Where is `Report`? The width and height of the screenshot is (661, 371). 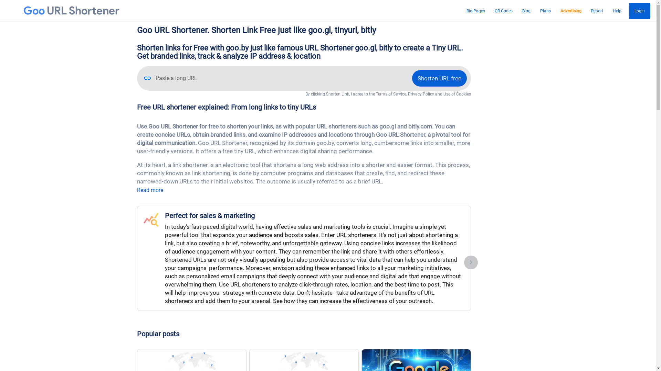
Report is located at coordinates (597, 11).